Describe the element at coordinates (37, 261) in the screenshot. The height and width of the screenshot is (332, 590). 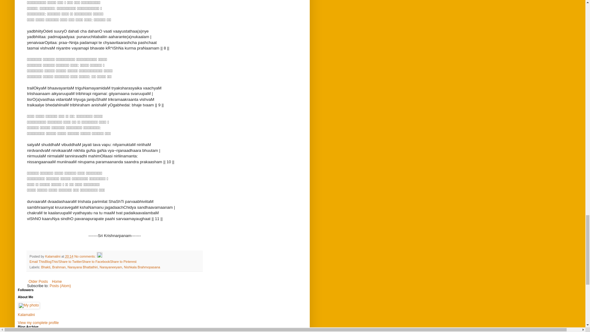
I see `Email This` at that location.